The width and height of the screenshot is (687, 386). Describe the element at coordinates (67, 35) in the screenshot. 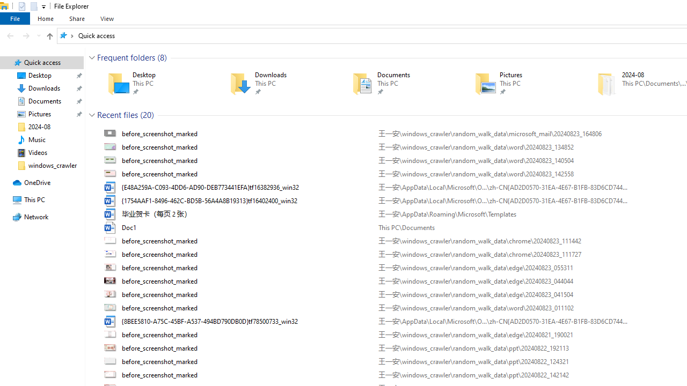

I see `All locations` at that location.